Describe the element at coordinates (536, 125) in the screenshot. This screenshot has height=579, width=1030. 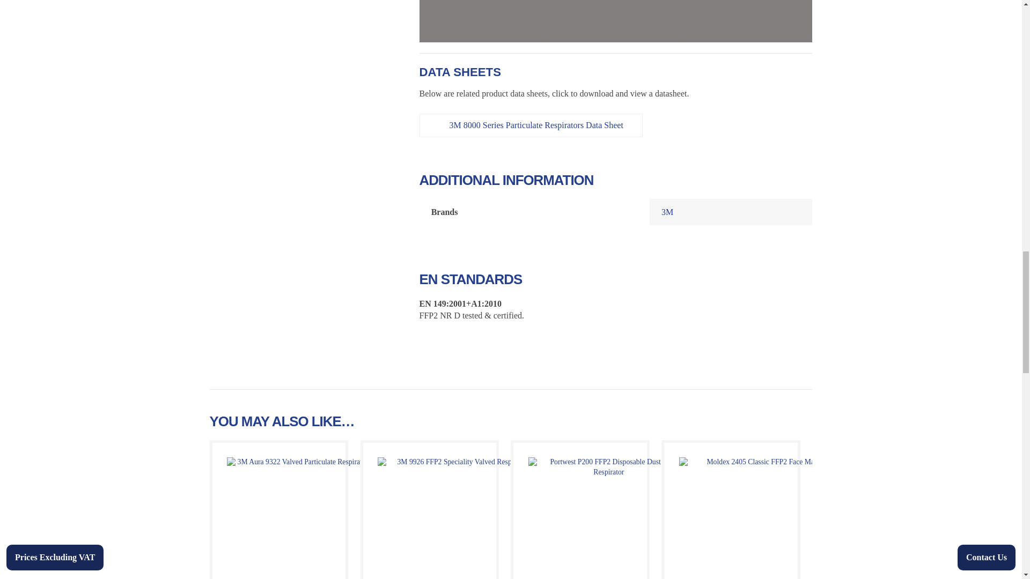
I see `click here to download` at that location.